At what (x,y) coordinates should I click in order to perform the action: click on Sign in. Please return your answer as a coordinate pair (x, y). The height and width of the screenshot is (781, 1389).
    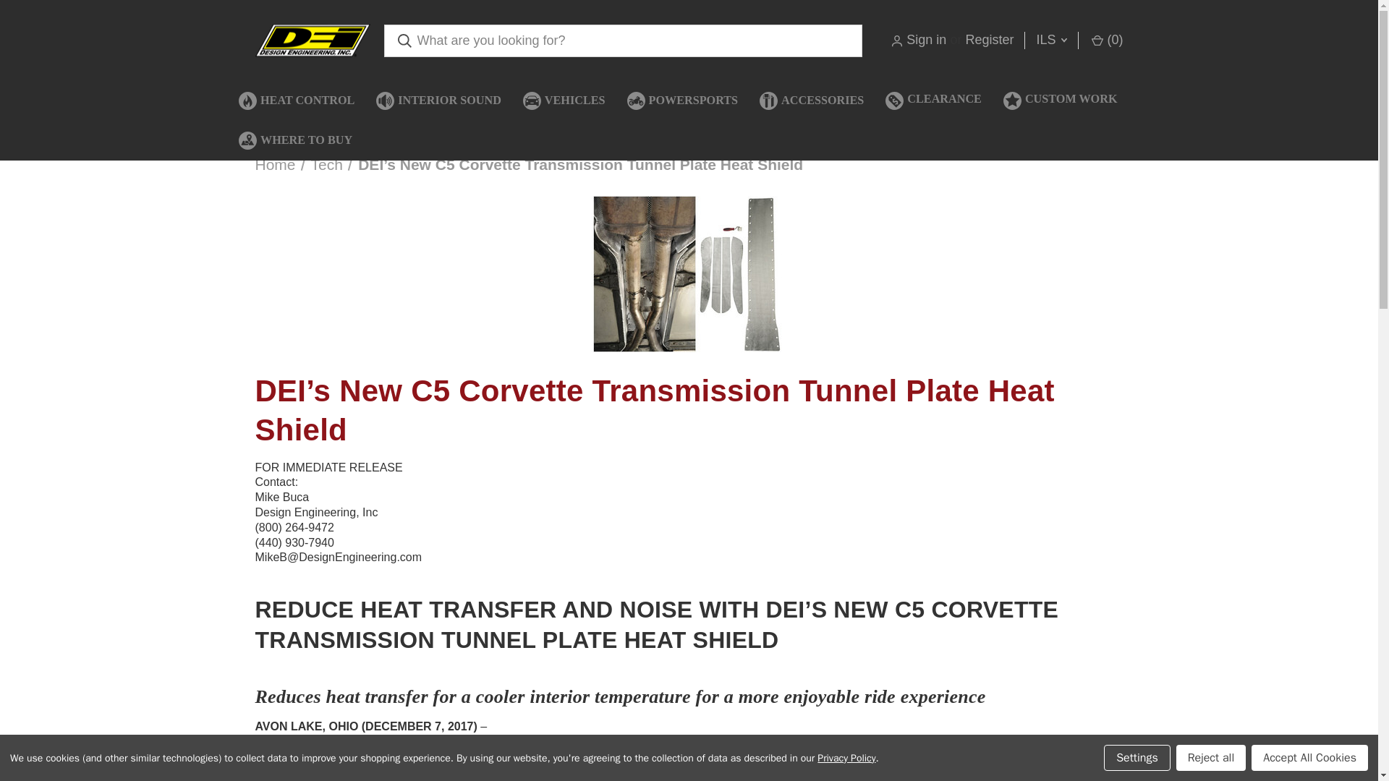
    Looking at the image, I should click on (926, 40).